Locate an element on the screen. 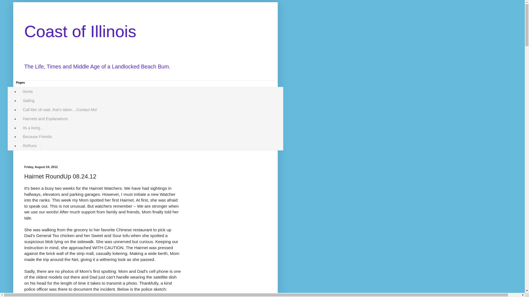 This screenshot has width=529, height=297. ReRuns is located at coordinates (30, 146).